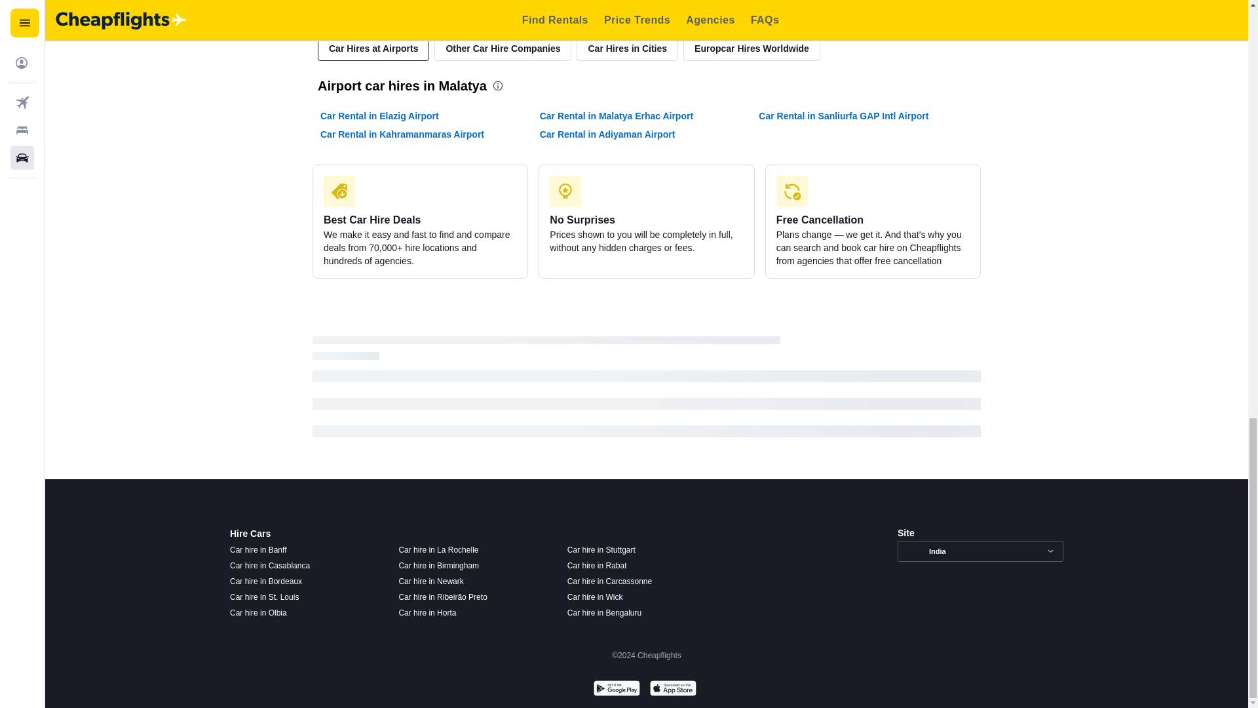 This screenshot has width=1258, height=708. What do you see at coordinates (616, 690) in the screenshot?
I see `Get it on Google Play` at bounding box center [616, 690].